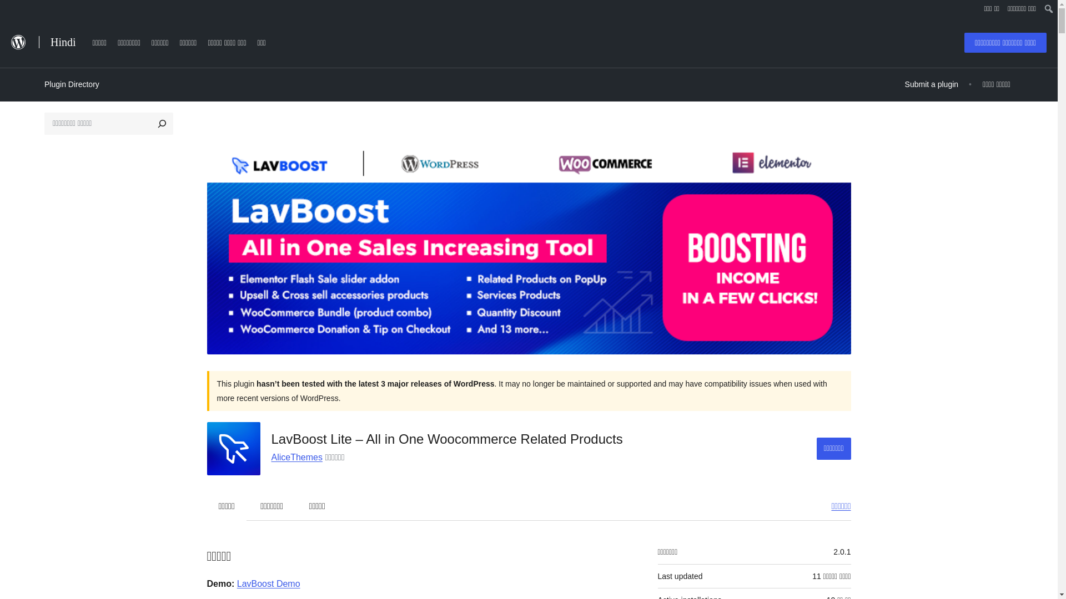  What do you see at coordinates (296, 457) in the screenshot?
I see `AliceThemes` at bounding box center [296, 457].